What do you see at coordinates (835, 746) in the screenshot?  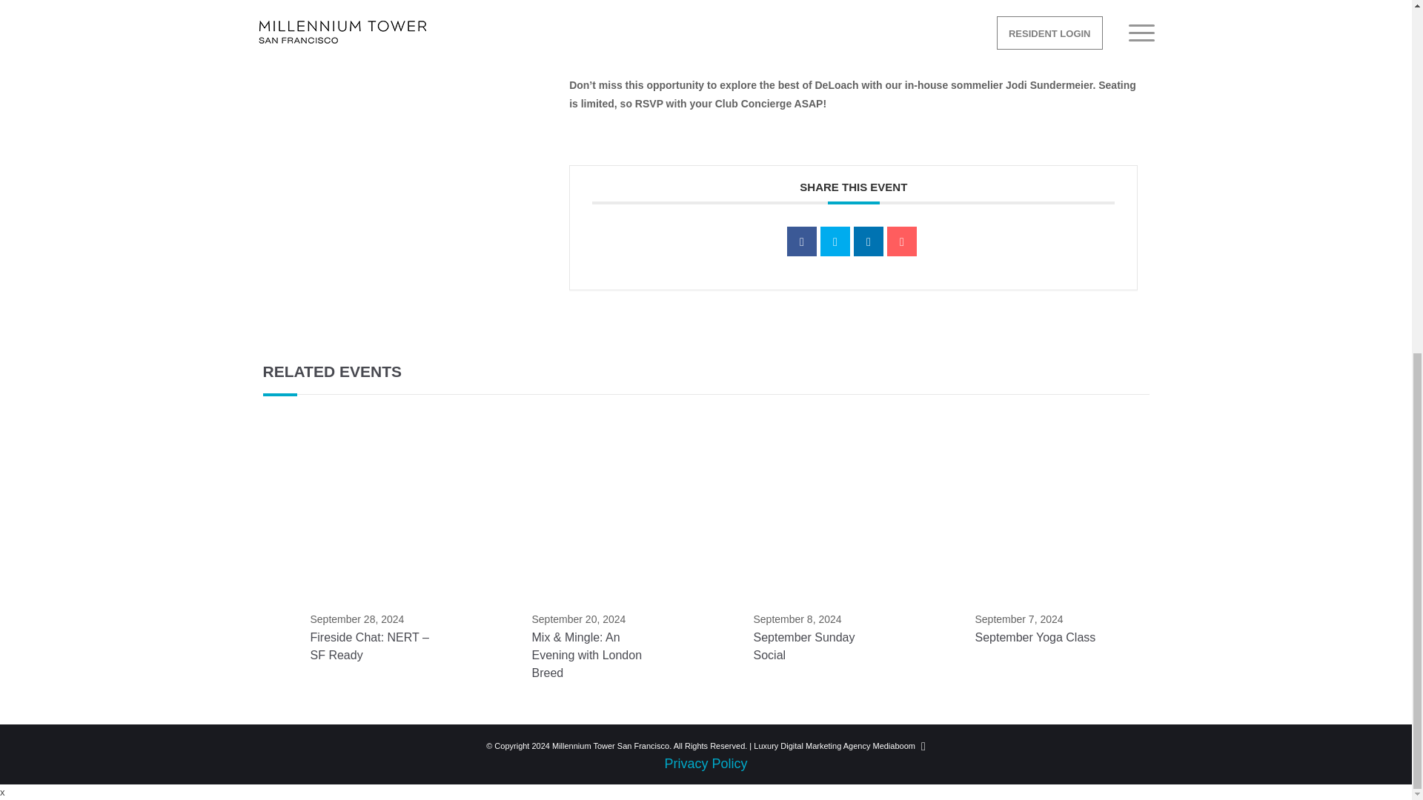 I see `Luxury Digital Marketing Agency Mediaboom` at bounding box center [835, 746].